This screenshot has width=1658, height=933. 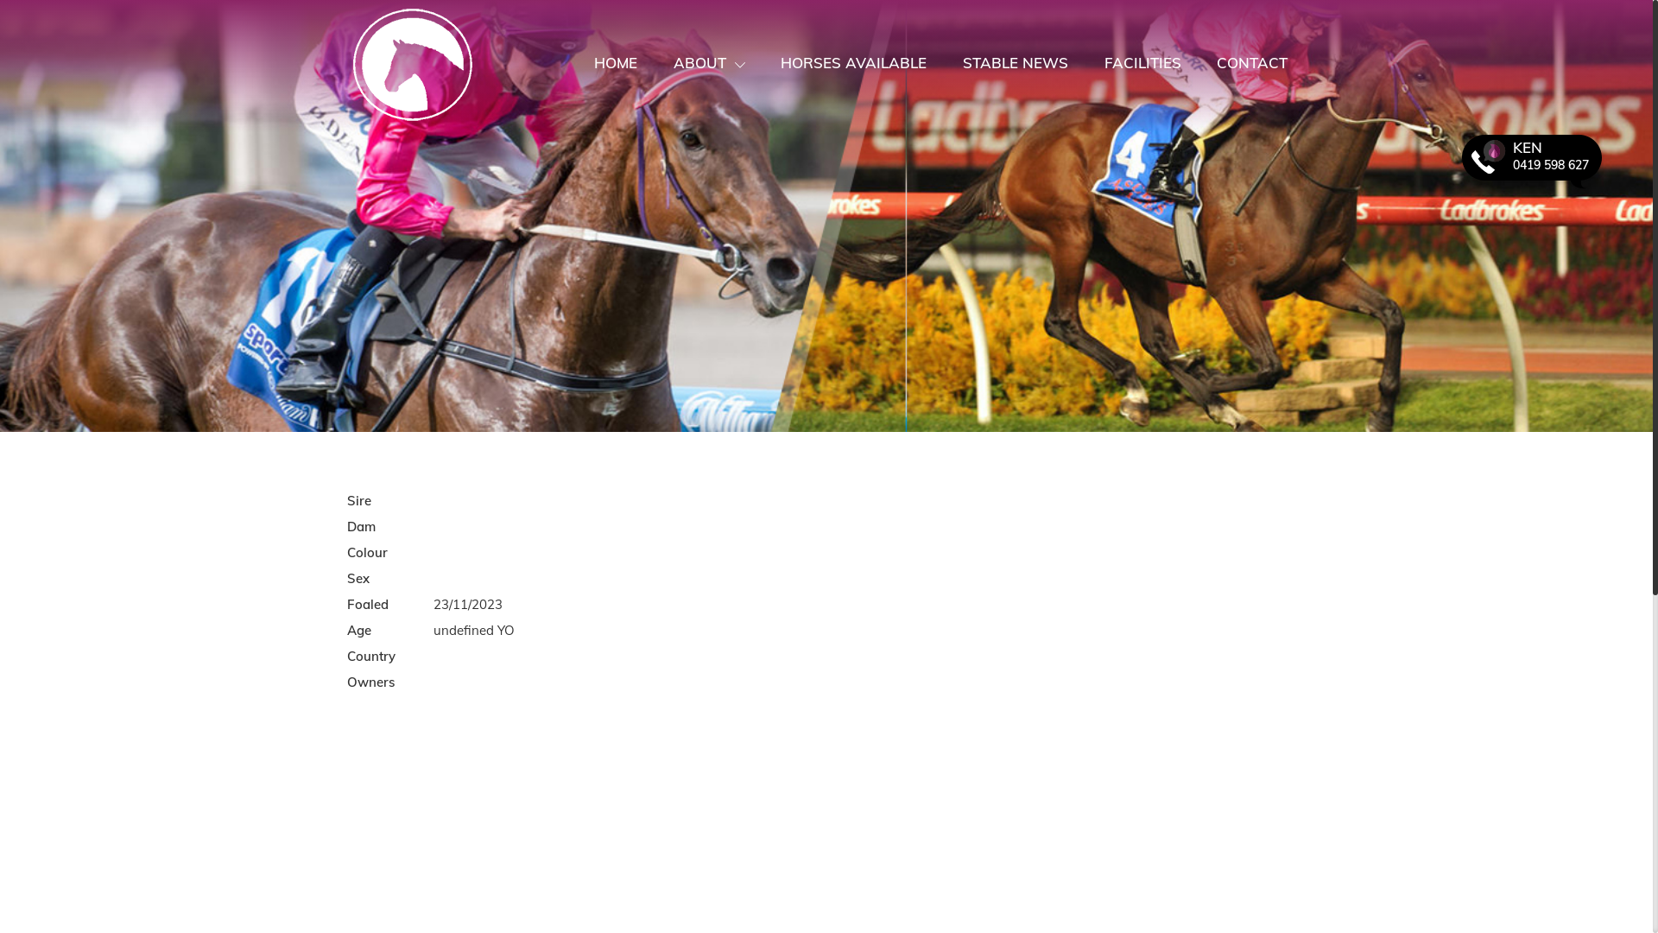 What do you see at coordinates (1143, 67) in the screenshot?
I see `FACILITIES` at bounding box center [1143, 67].